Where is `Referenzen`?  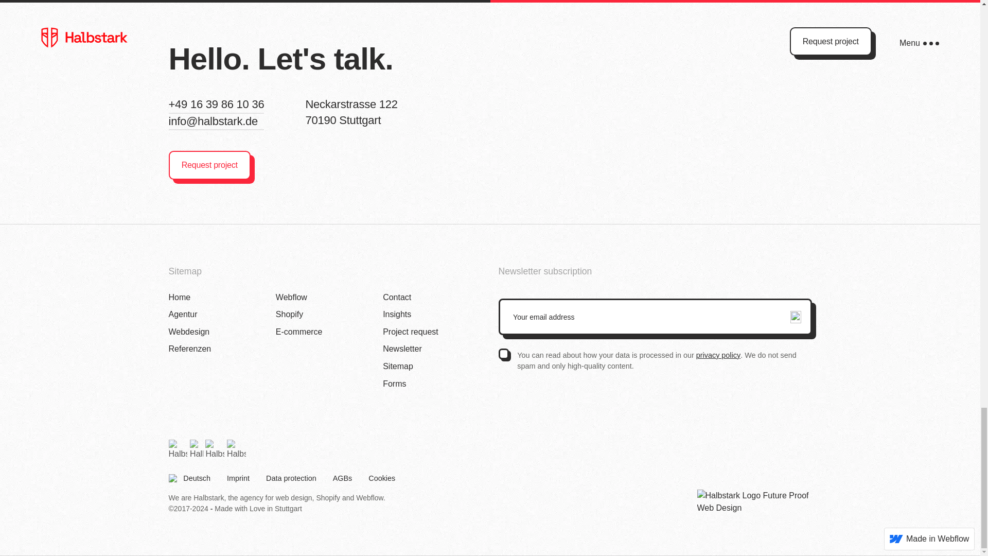
Referenzen is located at coordinates (183, 315).